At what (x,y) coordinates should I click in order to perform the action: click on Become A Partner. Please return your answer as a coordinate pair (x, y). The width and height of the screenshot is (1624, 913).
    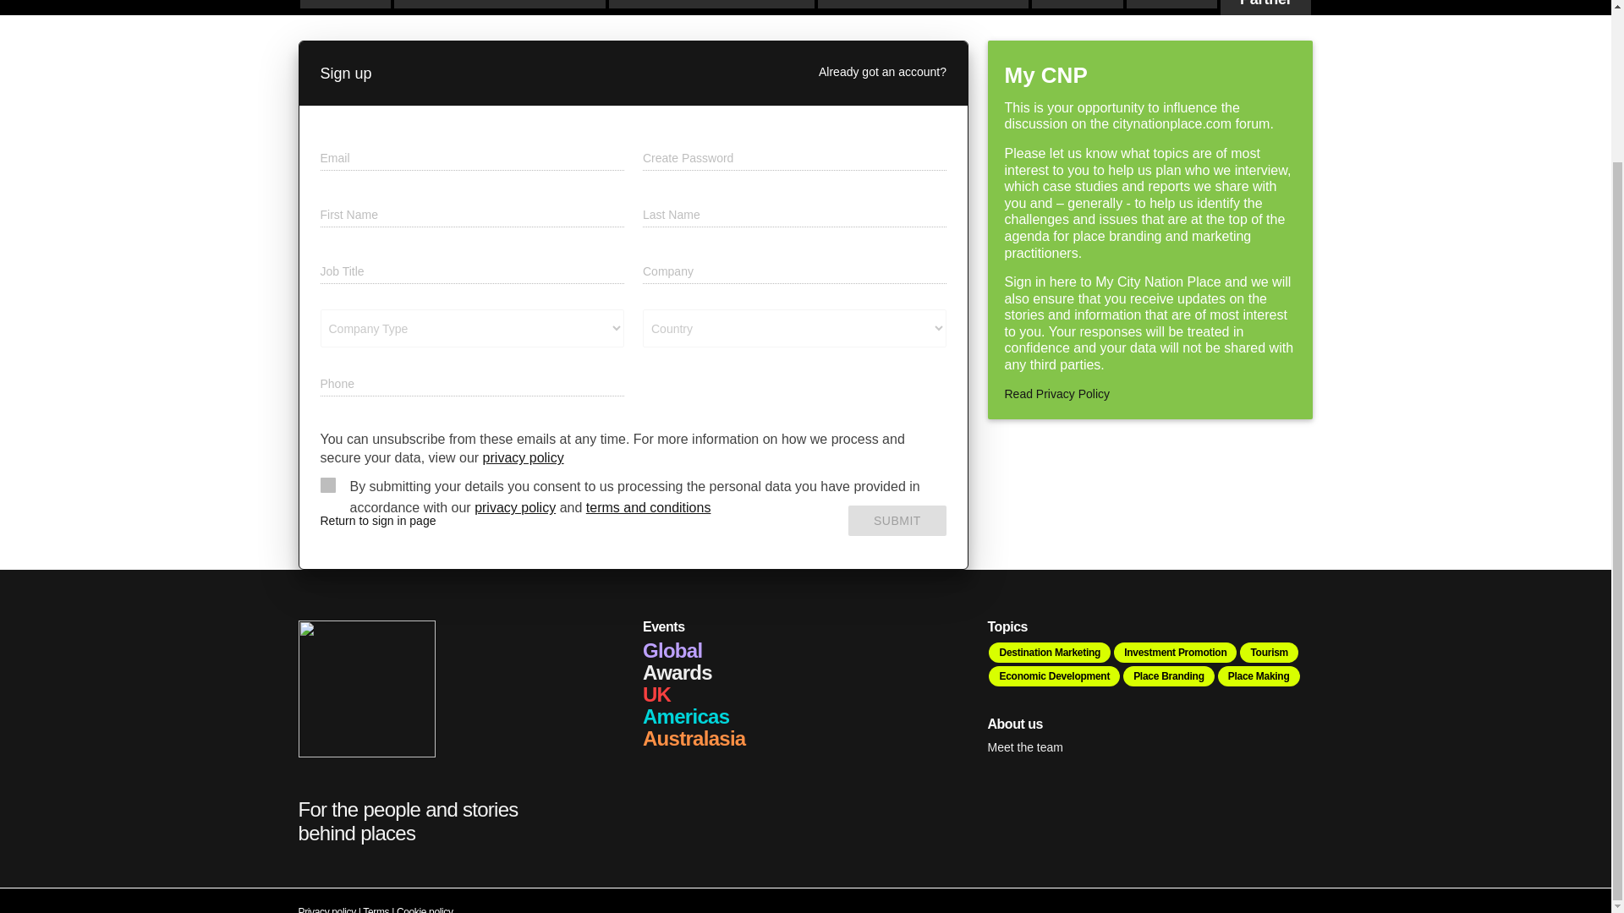
    Looking at the image, I should click on (1265, 8).